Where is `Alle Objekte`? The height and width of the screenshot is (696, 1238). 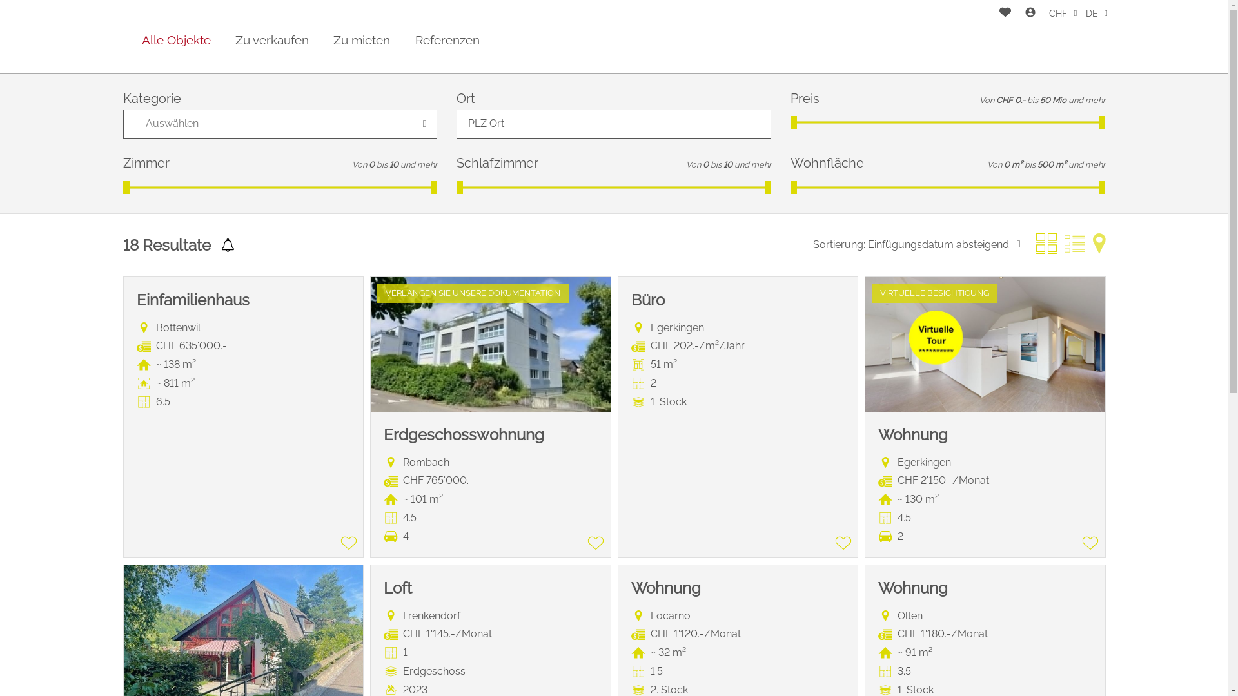
Alle Objekte is located at coordinates (177, 40).